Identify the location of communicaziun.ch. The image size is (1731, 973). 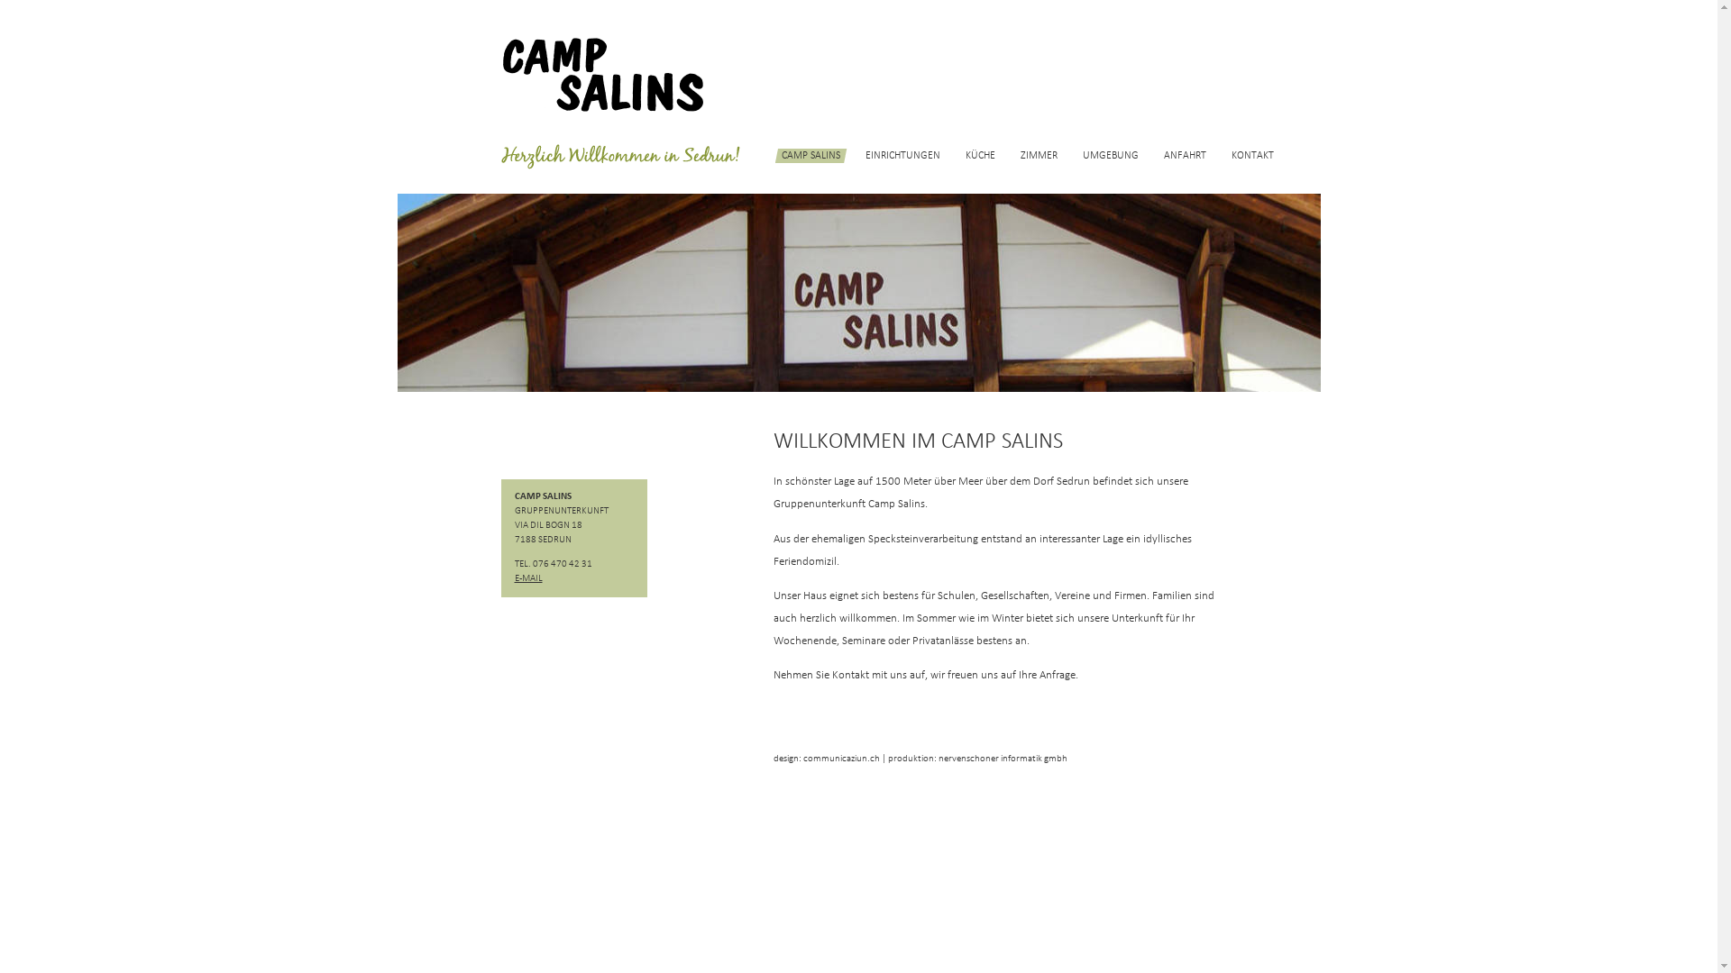
(840, 759).